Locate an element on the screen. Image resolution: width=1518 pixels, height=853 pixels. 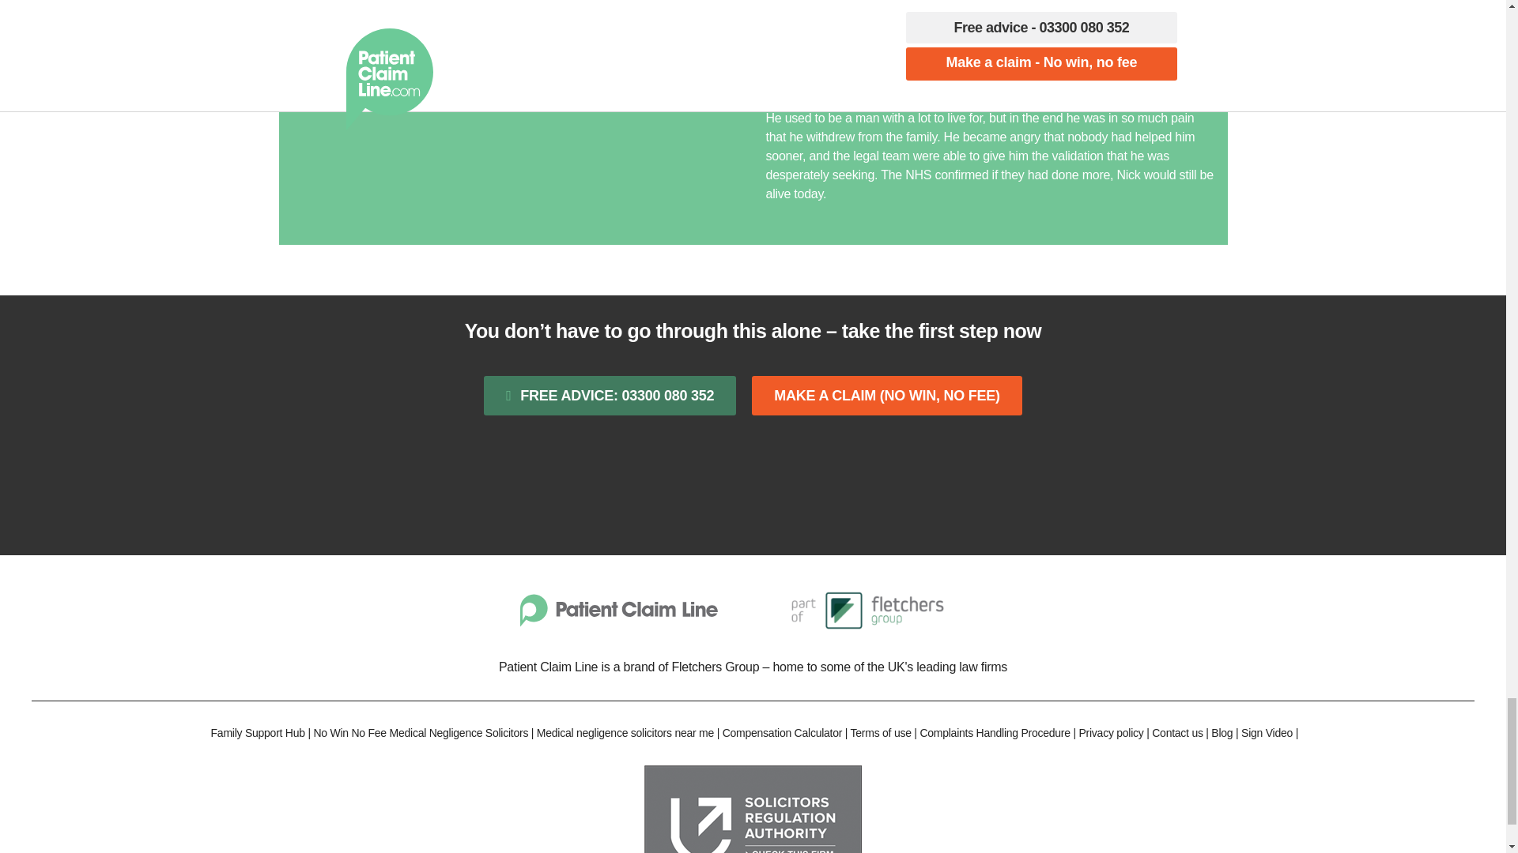
Family Support Hub is located at coordinates (258, 733).